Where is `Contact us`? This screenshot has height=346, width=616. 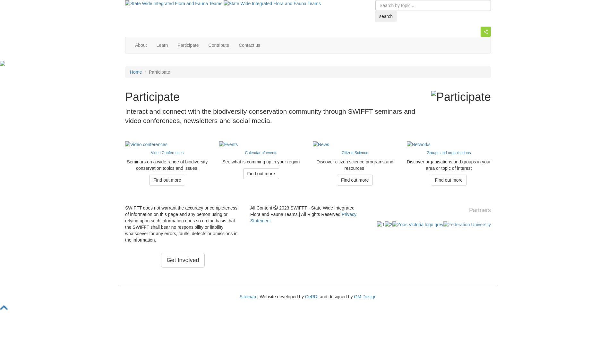
Contact us is located at coordinates (250, 45).